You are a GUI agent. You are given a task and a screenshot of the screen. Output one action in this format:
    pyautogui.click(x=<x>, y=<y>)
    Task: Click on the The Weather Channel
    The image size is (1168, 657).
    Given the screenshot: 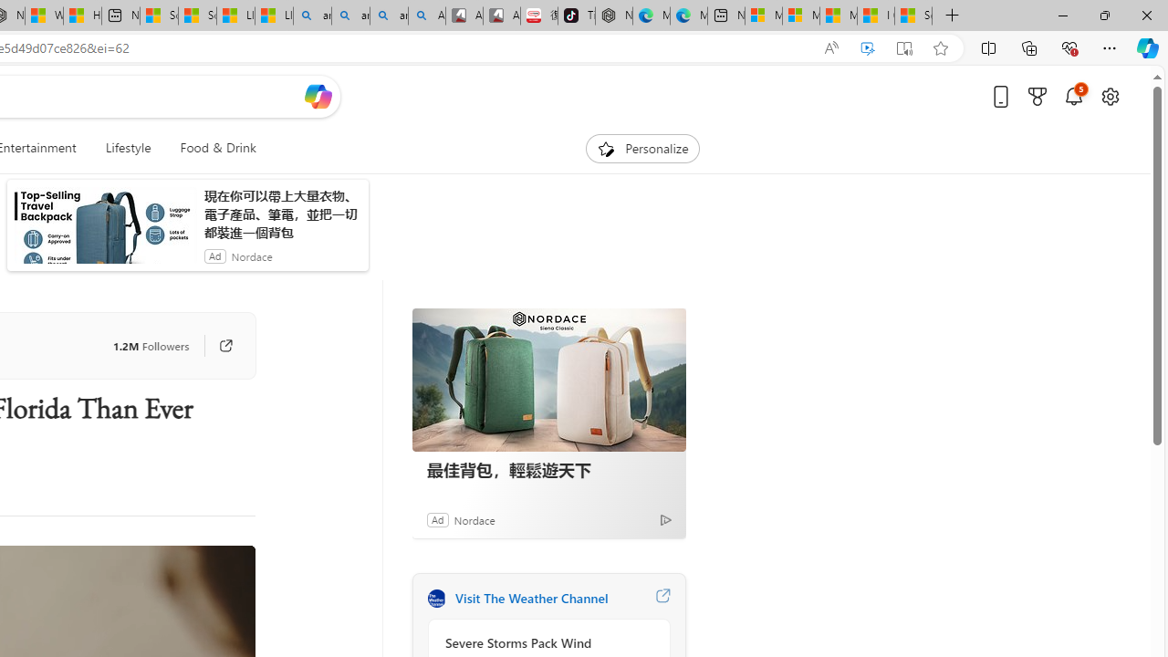 What is the action you would take?
    pyautogui.click(x=436, y=599)
    